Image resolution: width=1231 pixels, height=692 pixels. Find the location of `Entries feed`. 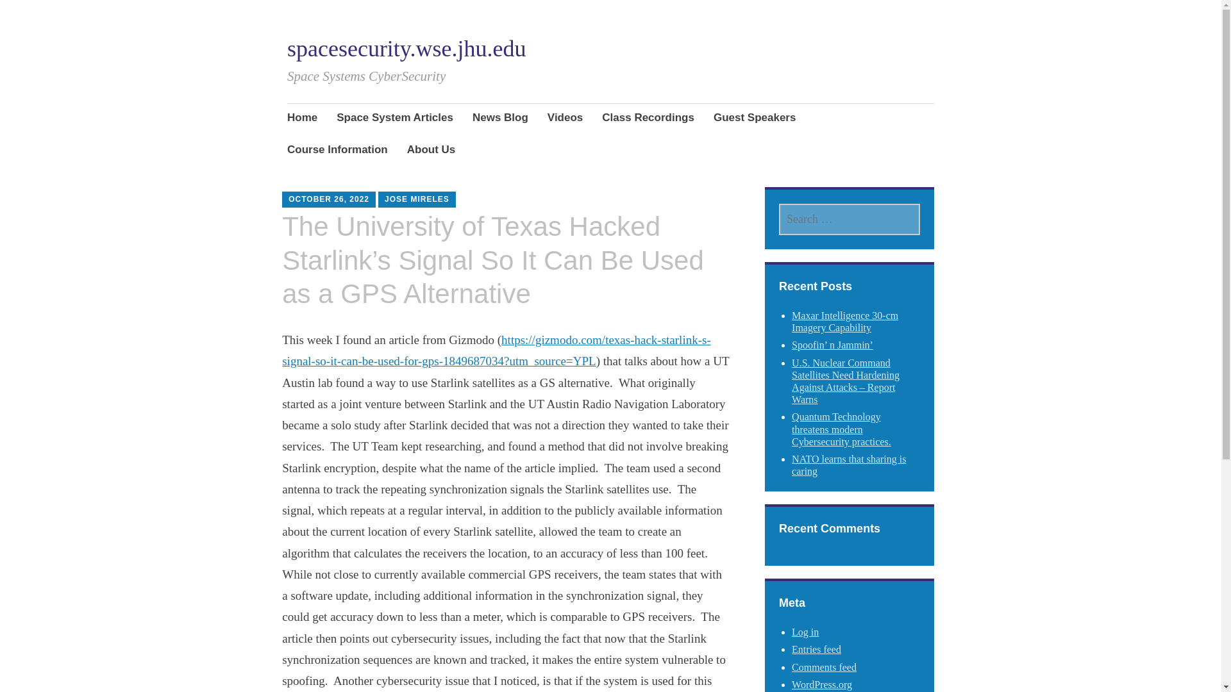

Entries feed is located at coordinates (816, 649).